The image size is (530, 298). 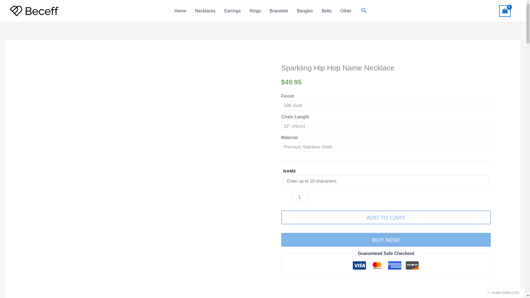 I want to click on Rings, so click(x=255, y=11).